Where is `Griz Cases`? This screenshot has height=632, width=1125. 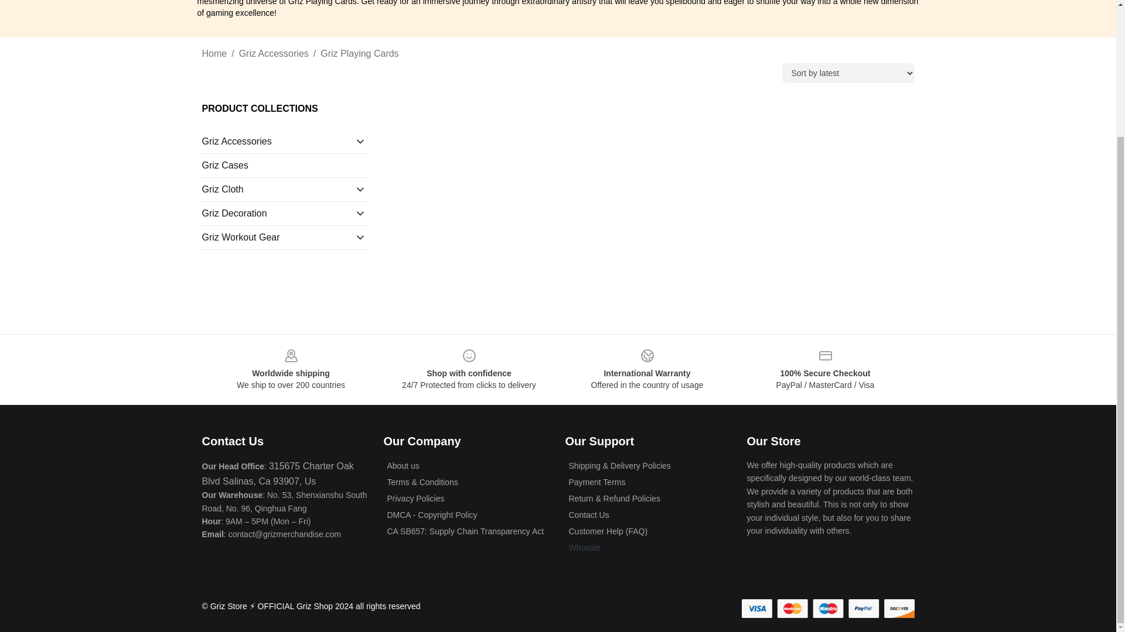
Griz Cases is located at coordinates (284, 165).